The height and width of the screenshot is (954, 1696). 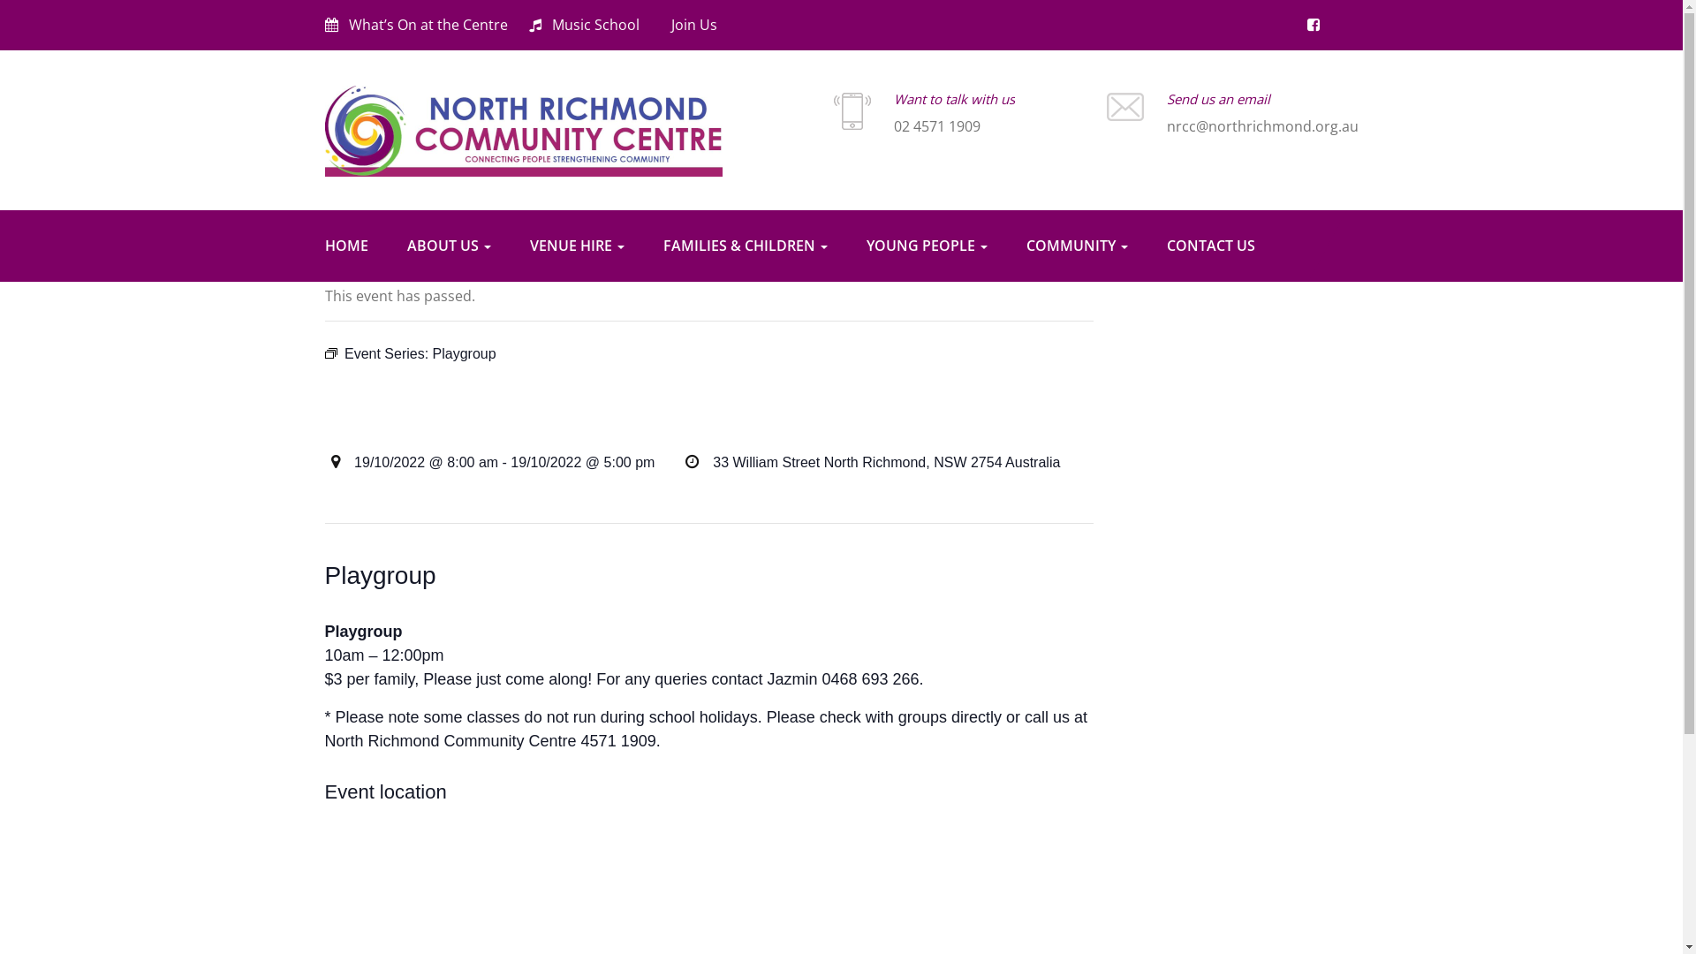 What do you see at coordinates (689, 25) in the screenshot?
I see `Join Us` at bounding box center [689, 25].